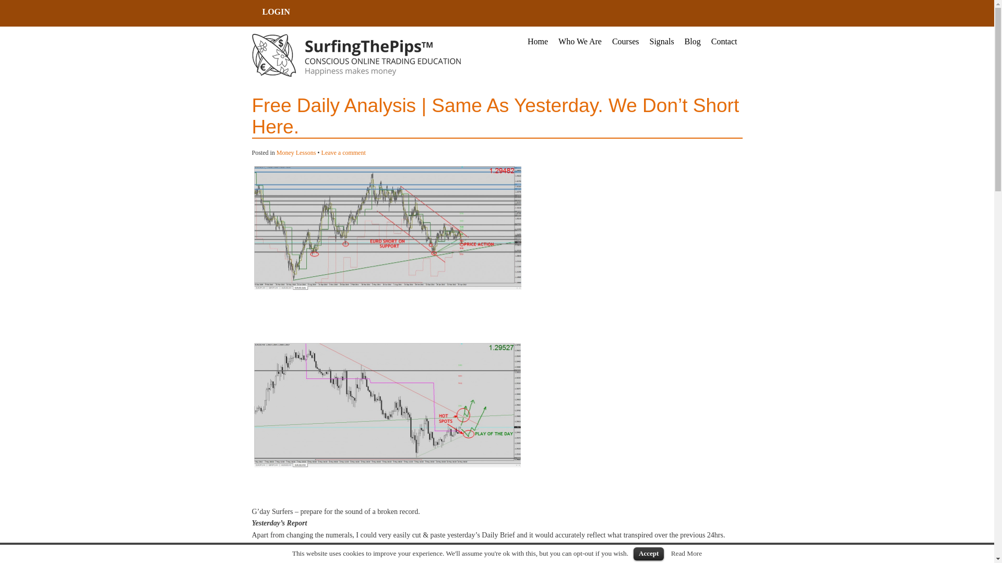  What do you see at coordinates (296, 153) in the screenshot?
I see `Money Lessons` at bounding box center [296, 153].